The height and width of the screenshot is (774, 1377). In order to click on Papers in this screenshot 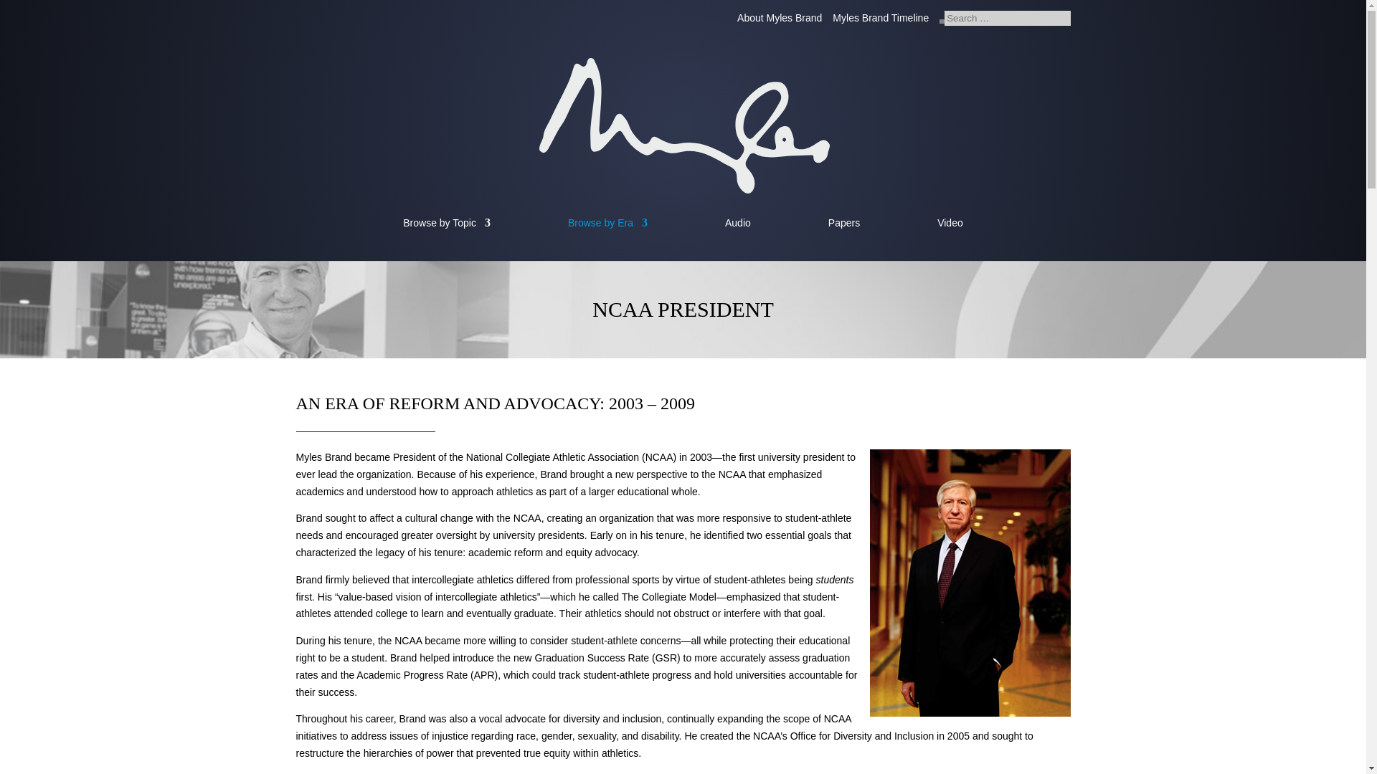, I will do `click(843, 239)`.